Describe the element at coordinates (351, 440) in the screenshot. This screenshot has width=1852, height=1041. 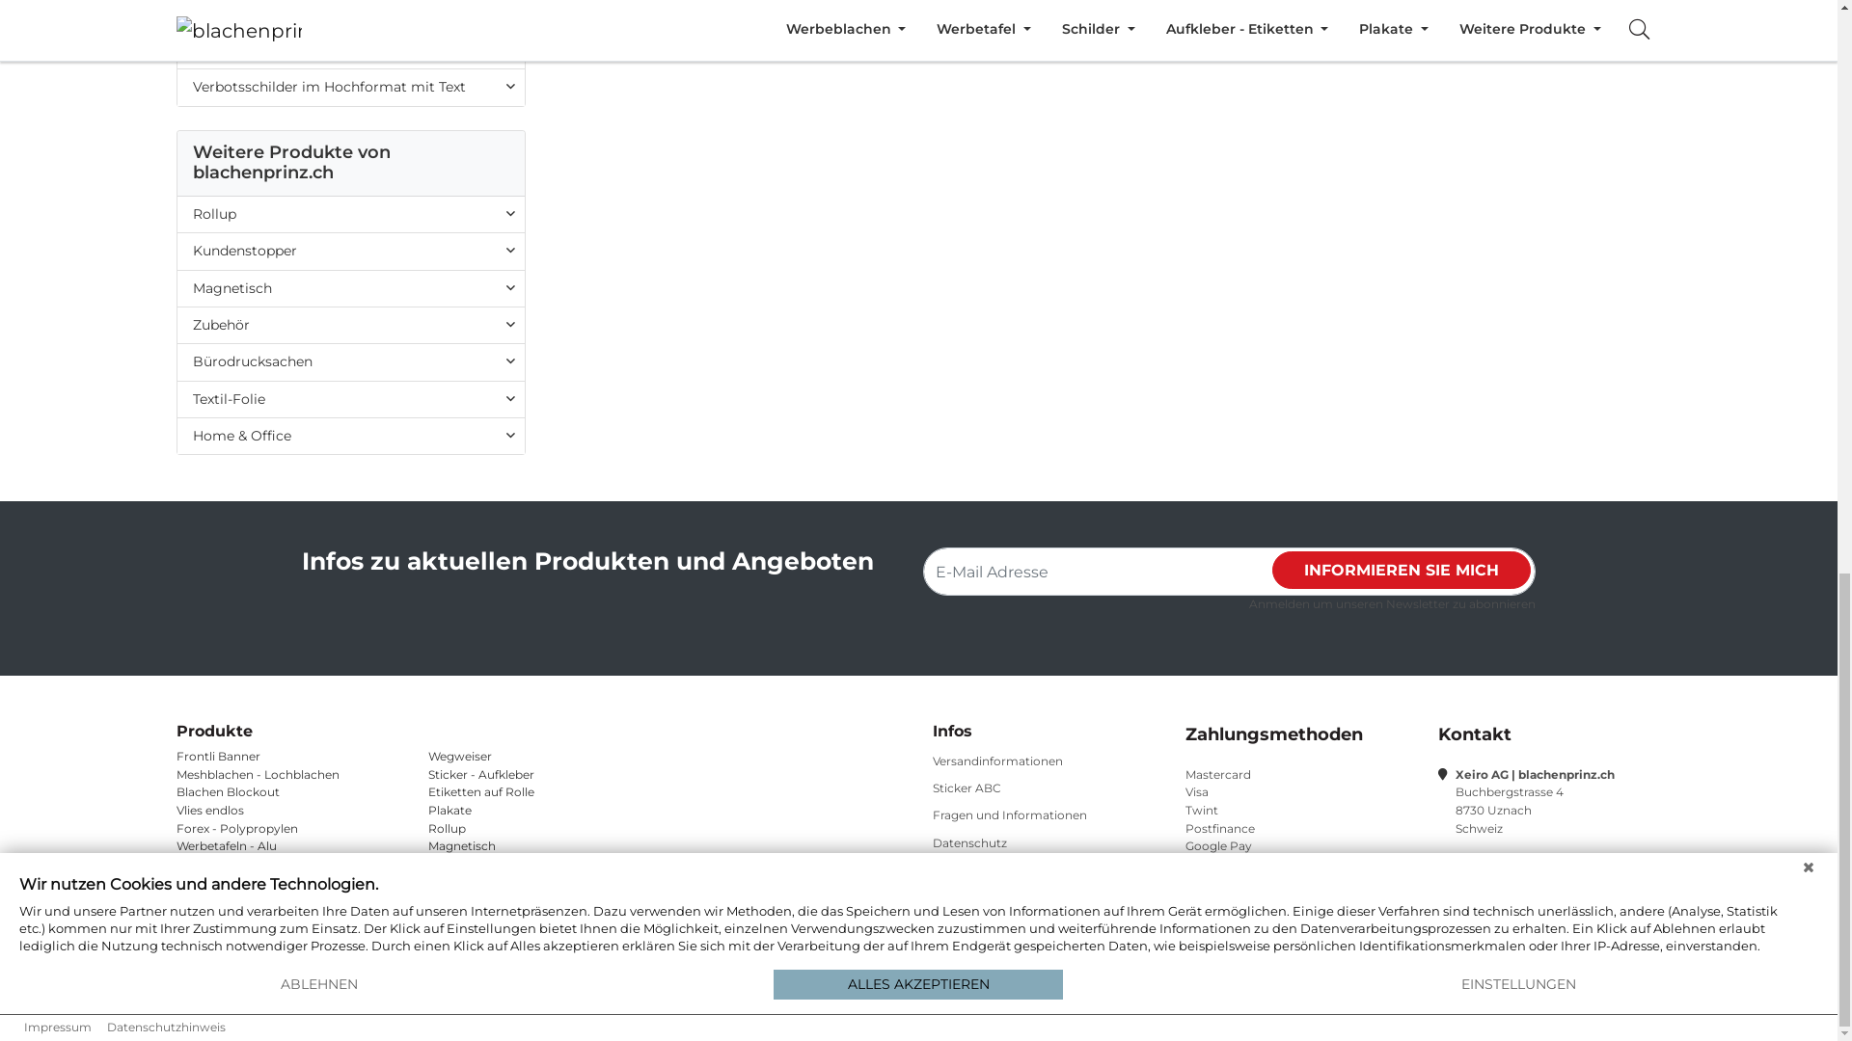
I see `Werbetafeln - Alu` at that location.